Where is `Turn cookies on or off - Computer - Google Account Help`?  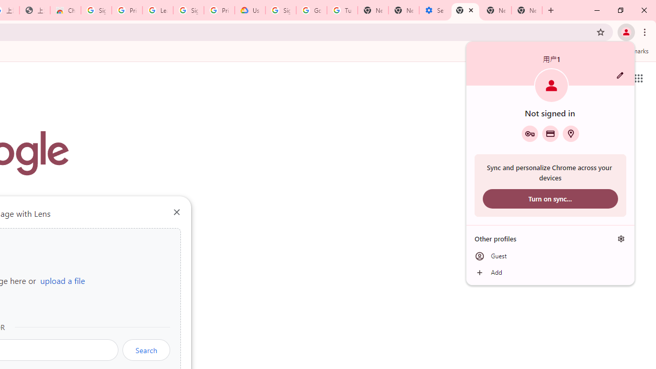 Turn cookies on or off - Computer - Google Account Help is located at coordinates (342, 10).